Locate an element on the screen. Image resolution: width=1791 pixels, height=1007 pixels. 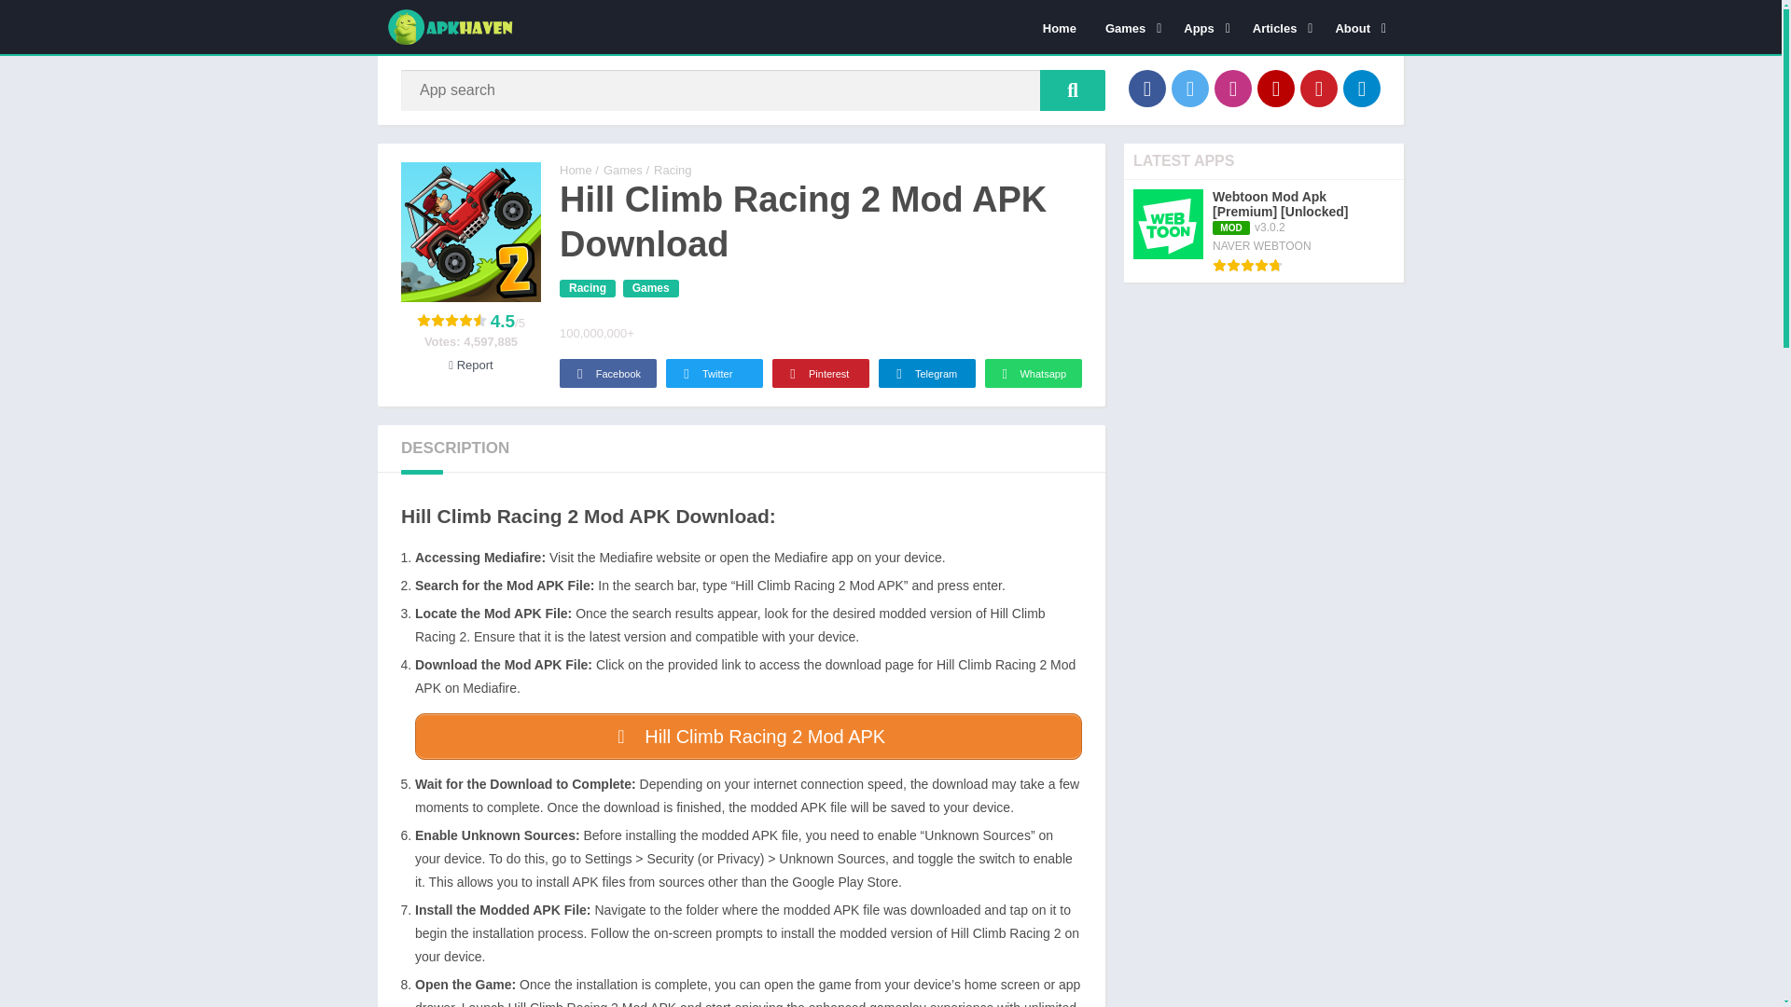
App search is located at coordinates (1073, 90).